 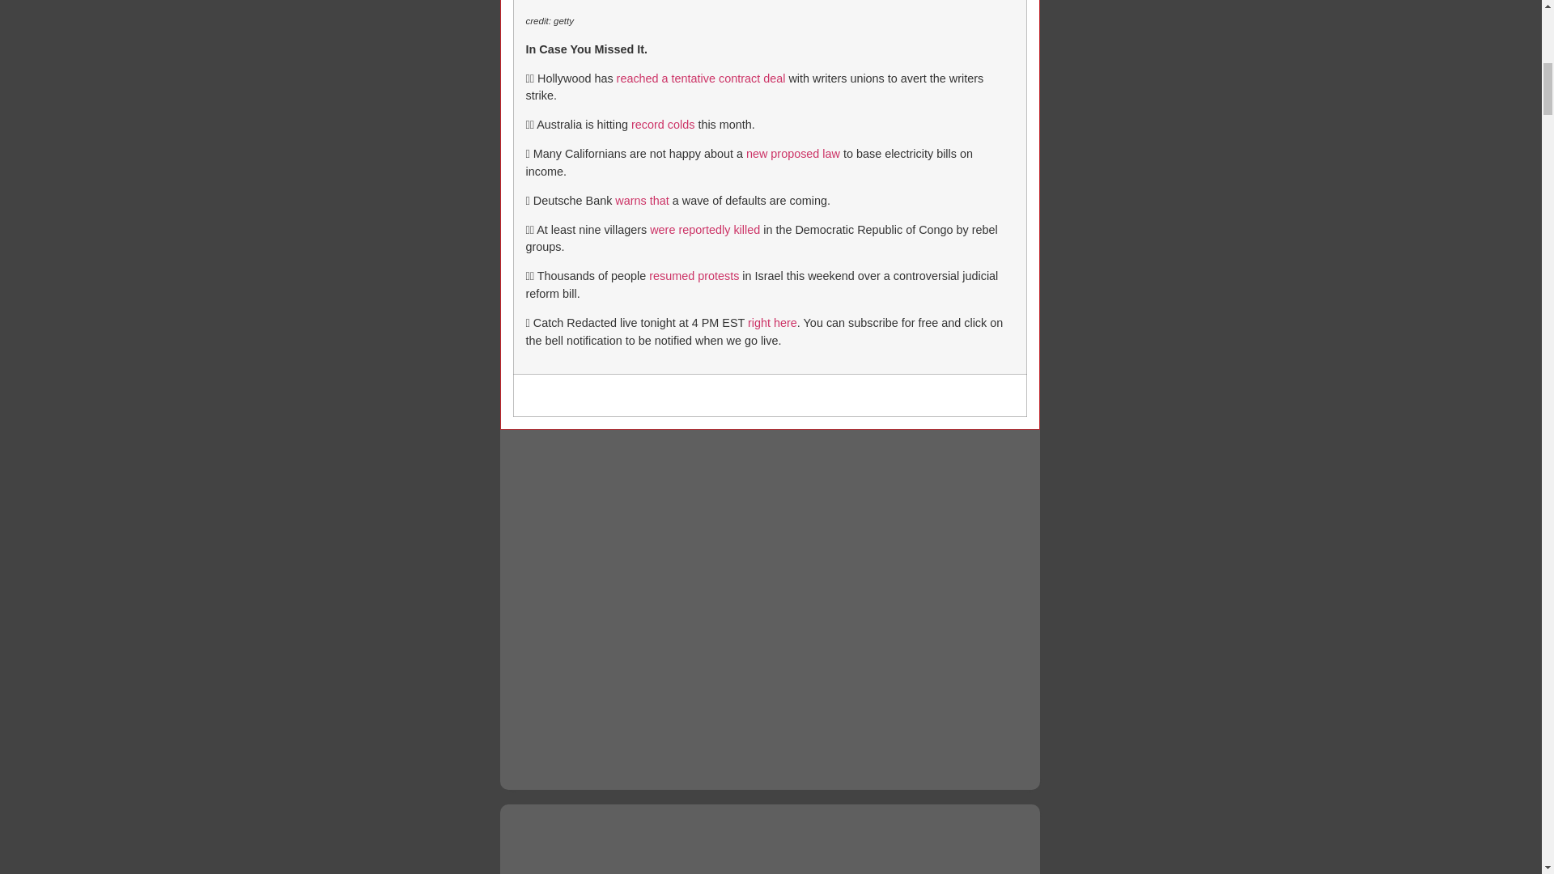 I want to click on record colds, so click(x=662, y=125).